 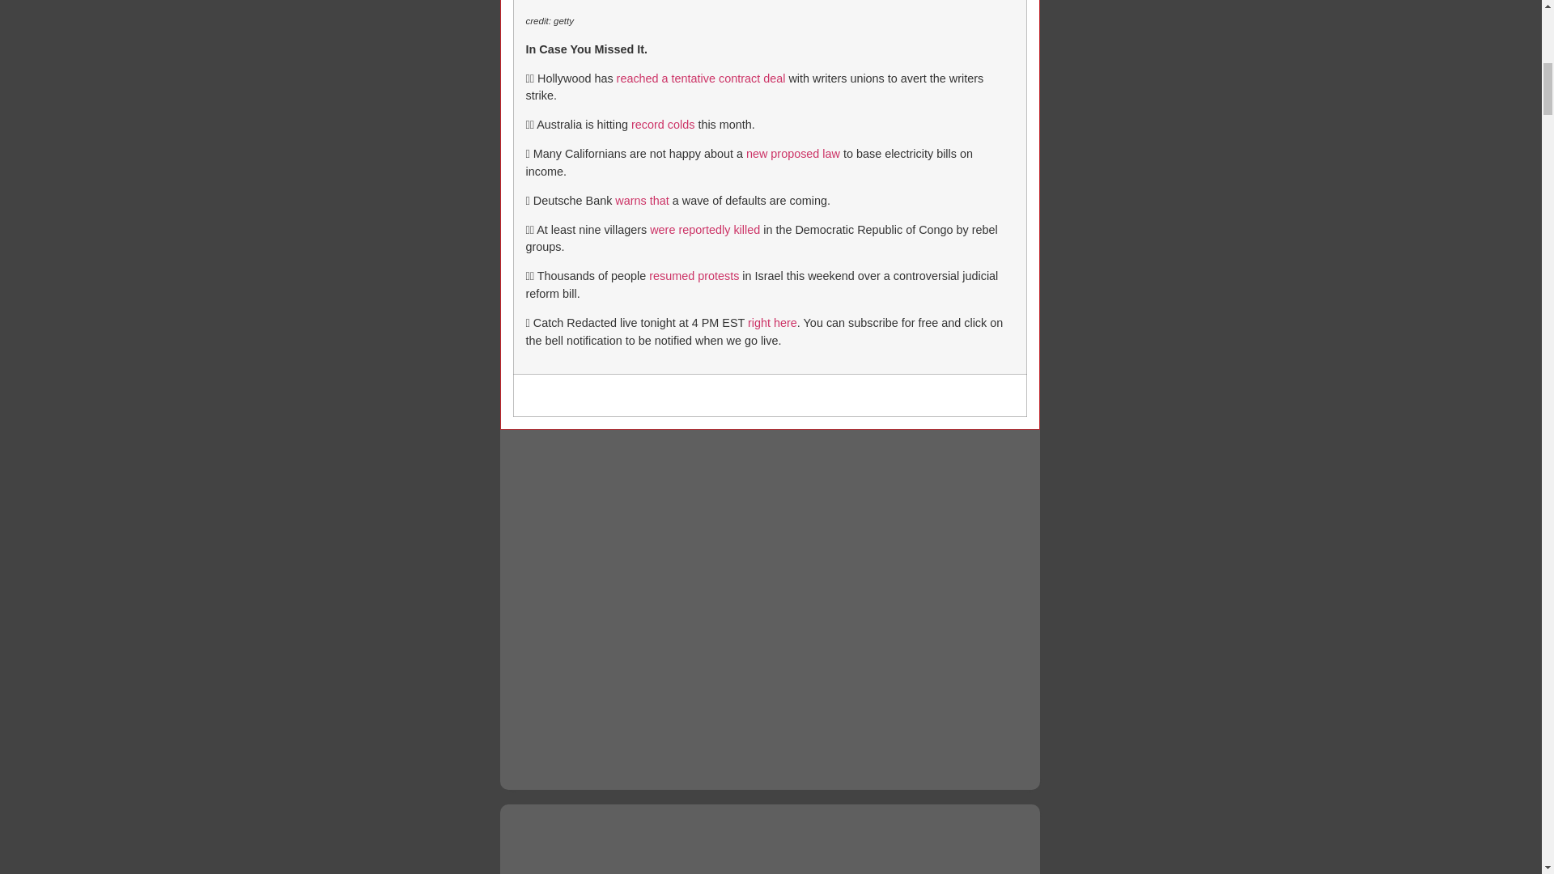 I want to click on record colds, so click(x=662, y=125).